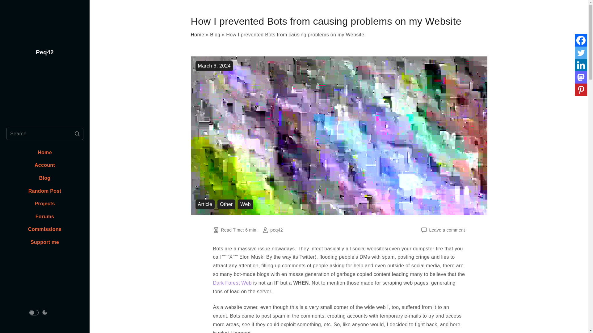 Image resolution: width=593 pixels, height=333 pixels. What do you see at coordinates (581, 53) in the screenshot?
I see `Twitter` at bounding box center [581, 53].